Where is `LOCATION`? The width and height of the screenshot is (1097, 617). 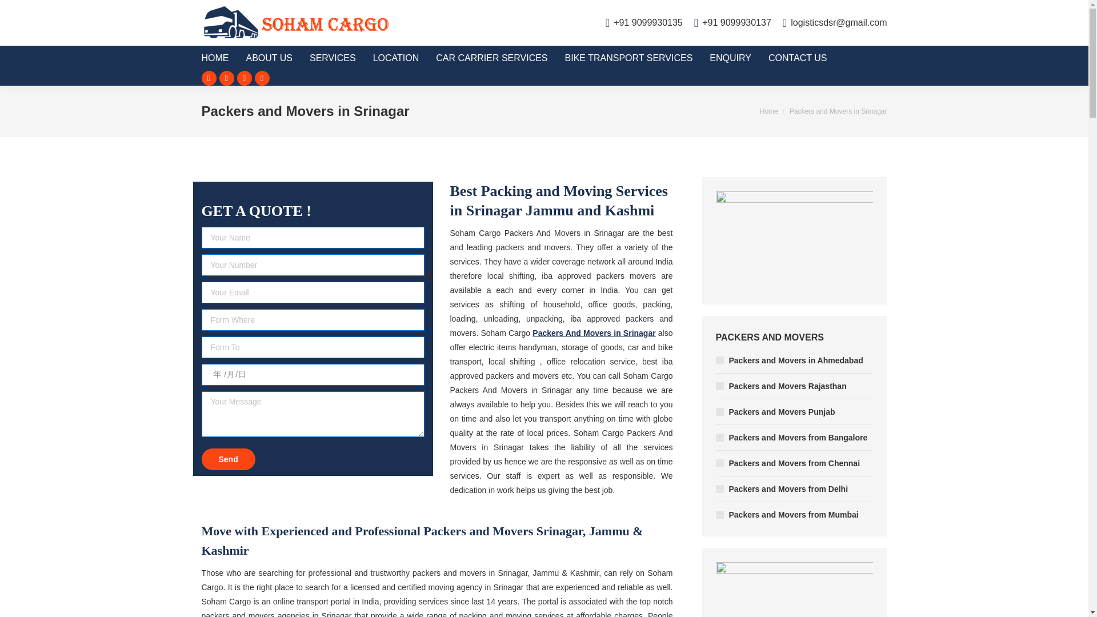 LOCATION is located at coordinates (405, 58).